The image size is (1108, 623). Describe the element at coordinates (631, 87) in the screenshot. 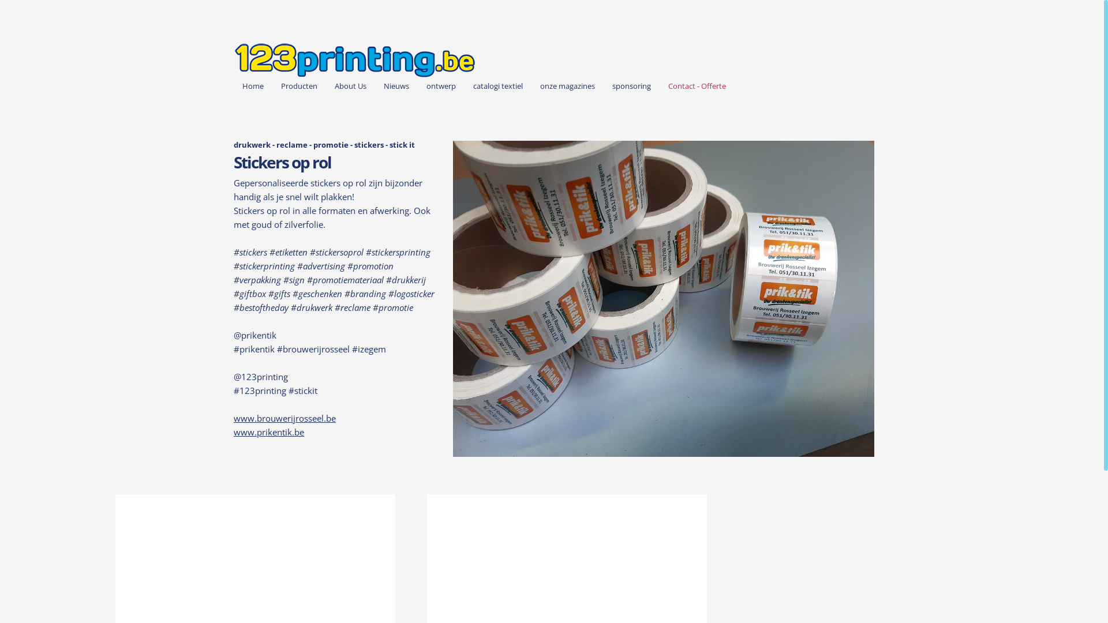

I see `sponsoring` at that location.